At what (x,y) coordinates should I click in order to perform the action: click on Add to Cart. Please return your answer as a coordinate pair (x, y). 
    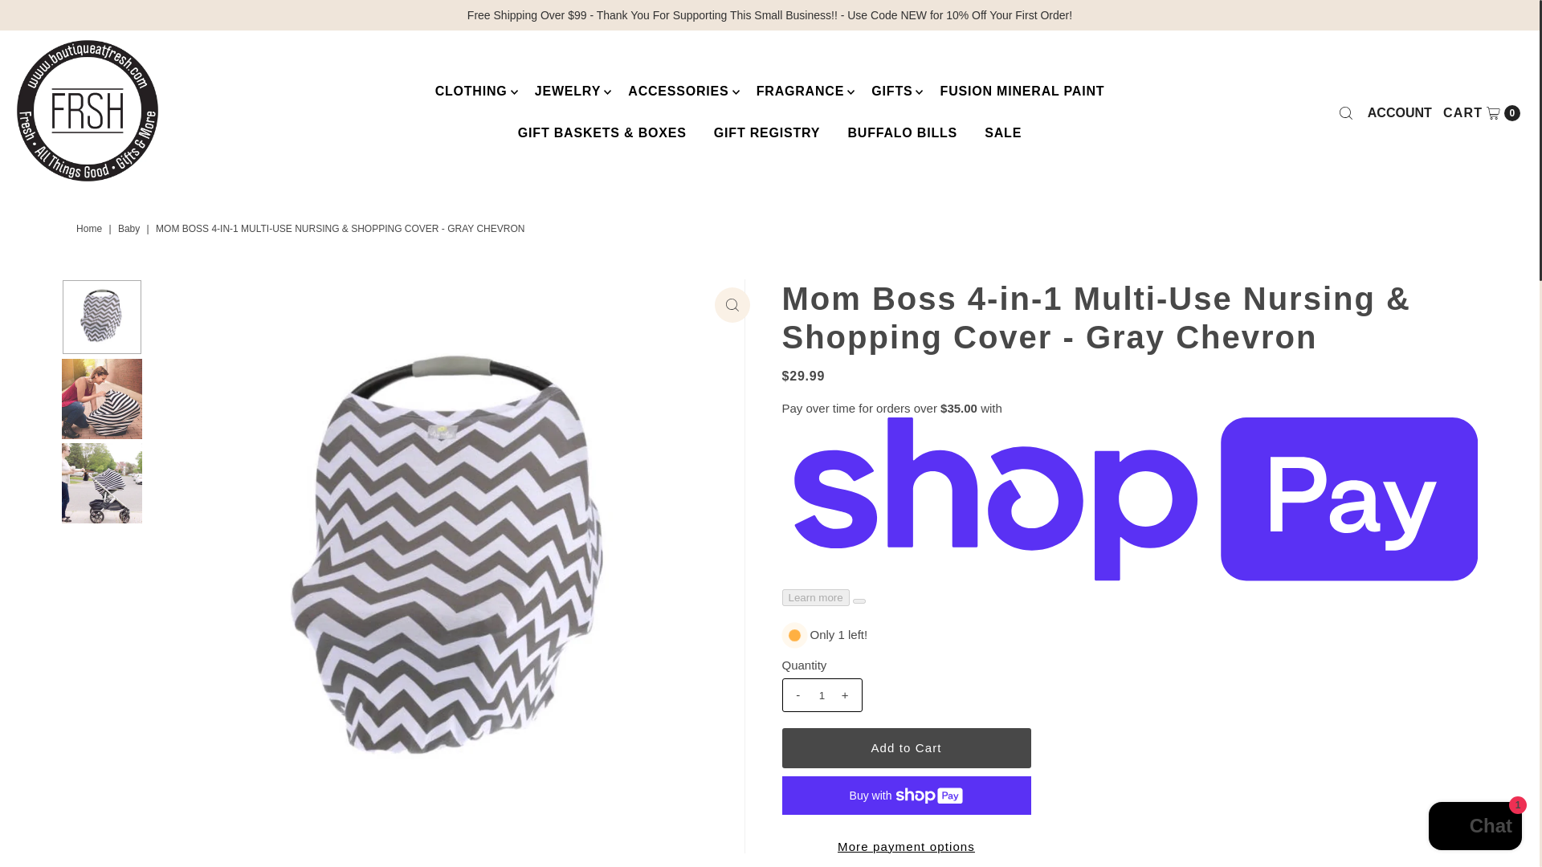
    Looking at the image, I should click on (906, 748).